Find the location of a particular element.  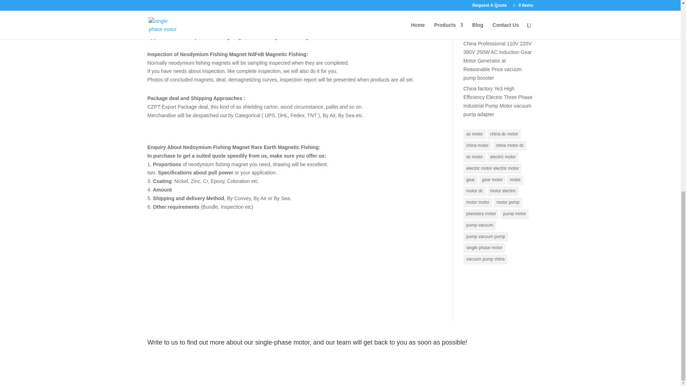

china motor is located at coordinates (477, 146).